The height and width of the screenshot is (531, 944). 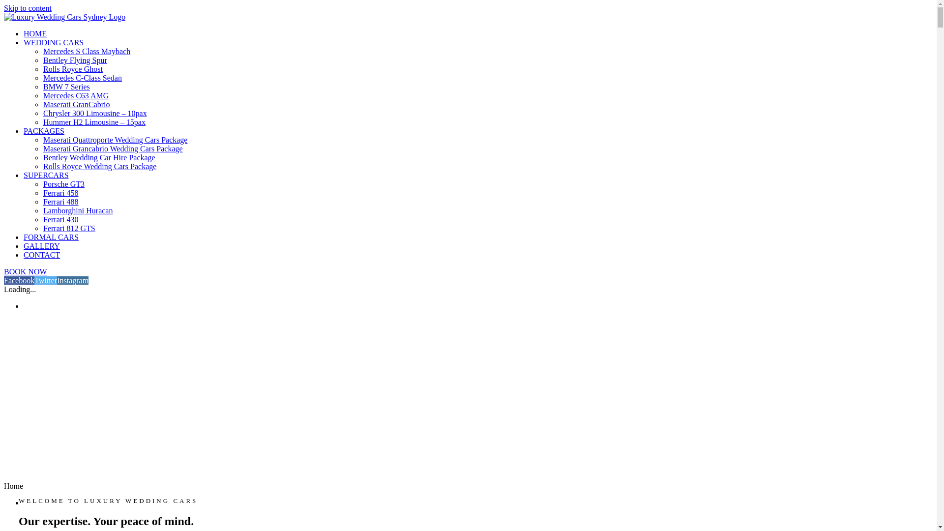 What do you see at coordinates (87, 51) in the screenshot?
I see `Mercedes S Class Maybach` at bounding box center [87, 51].